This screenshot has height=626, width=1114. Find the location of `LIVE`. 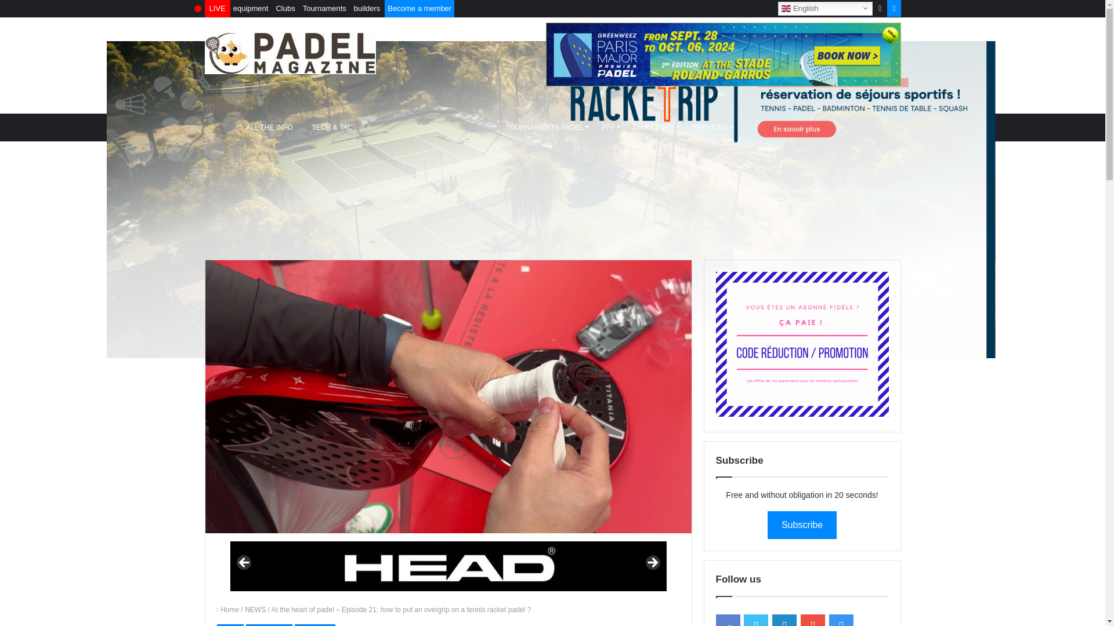

LIVE is located at coordinates (217, 9).